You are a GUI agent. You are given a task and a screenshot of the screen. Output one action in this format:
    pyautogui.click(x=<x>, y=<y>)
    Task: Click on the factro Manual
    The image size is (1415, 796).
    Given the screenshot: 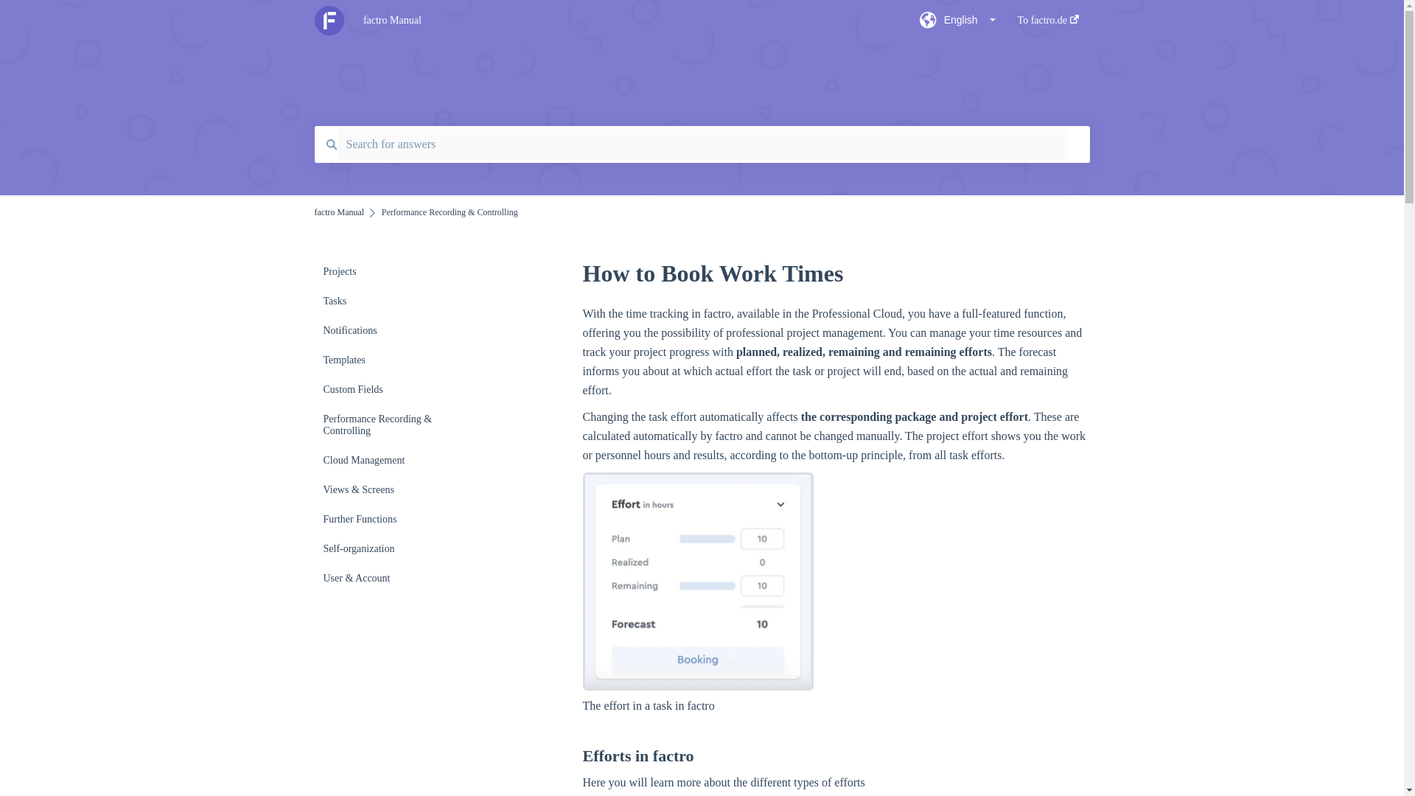 What is the action you would take?
    pyautogui.click(x=339, y=212)
    